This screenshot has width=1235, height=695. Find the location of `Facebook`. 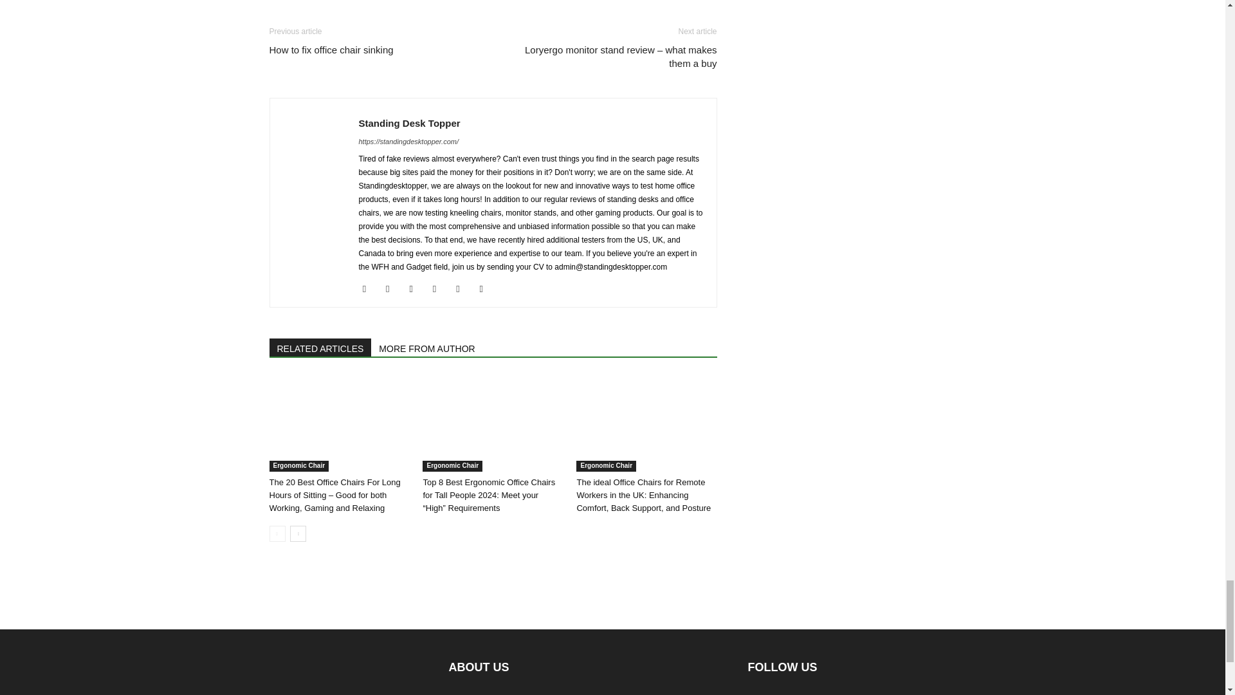

Facebook is located at coordinates (369, 289).